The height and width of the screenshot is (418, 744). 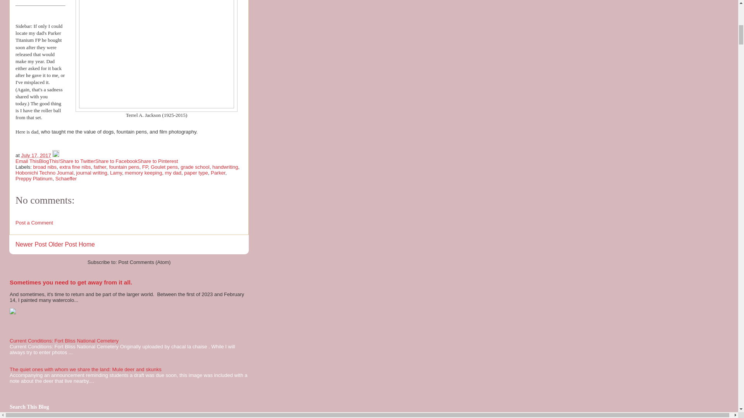 I want to click on Edit Post, so click(x=56, y=156).